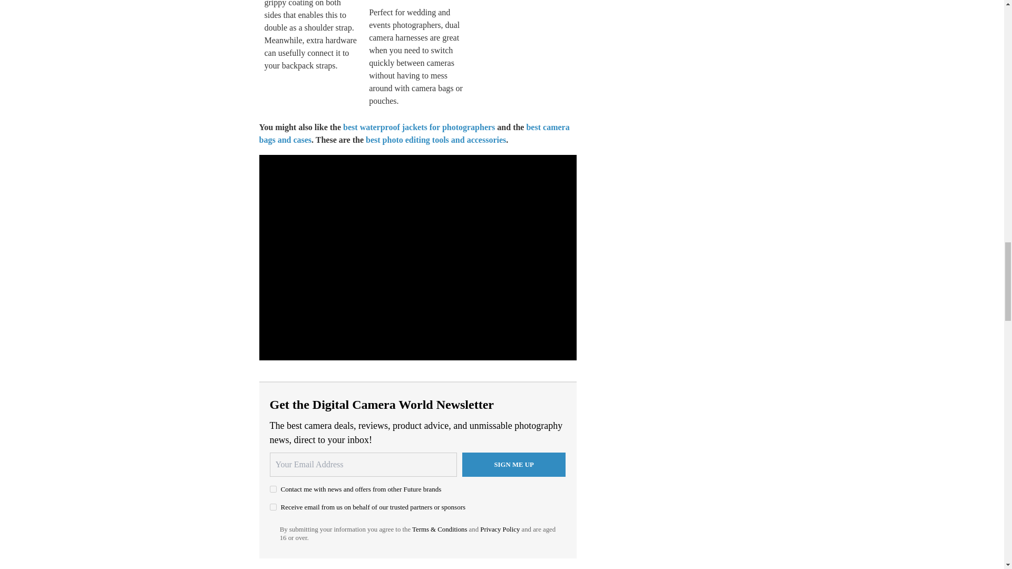 The height and width of the screenshot is (569, 1012). I want to click on on, so click(273, 489).